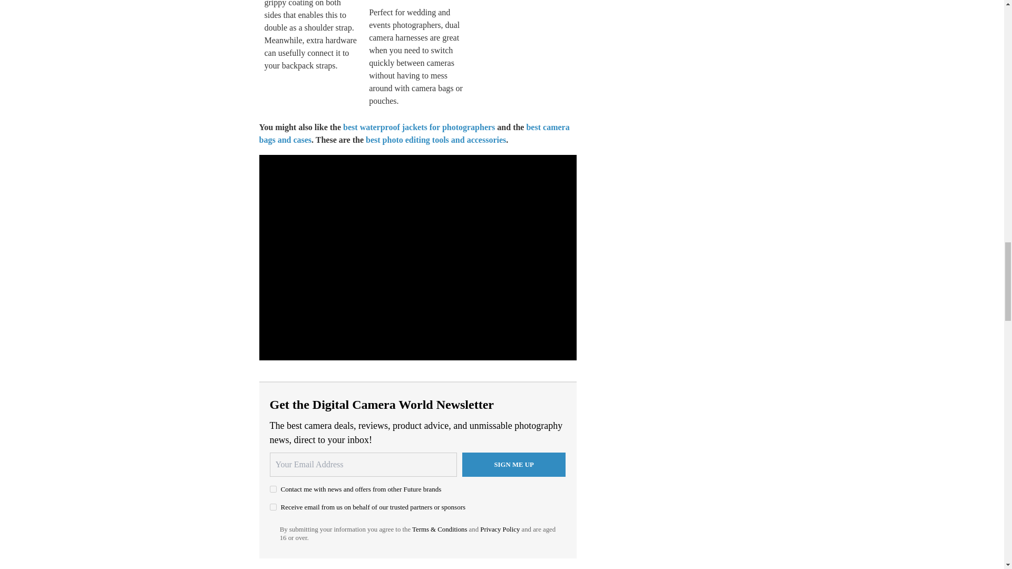 The height and width of the screenshot is (569, 1012). I want to click on on, so click(273, 489).